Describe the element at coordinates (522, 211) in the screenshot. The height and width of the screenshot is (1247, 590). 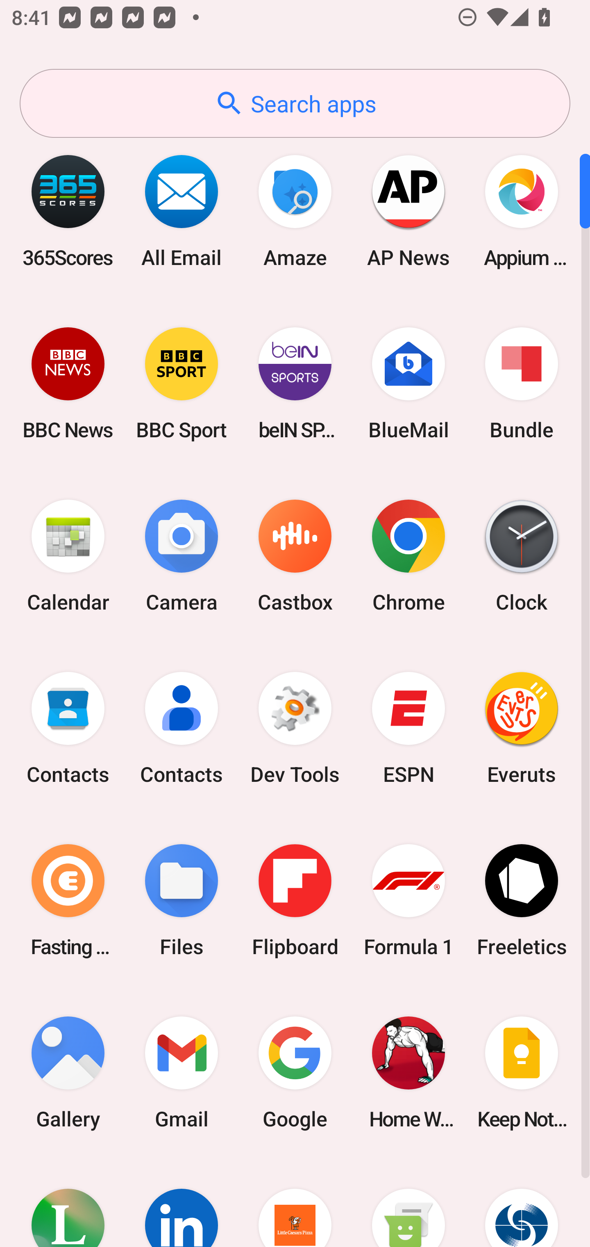
I see `Appium Settings` at that location.